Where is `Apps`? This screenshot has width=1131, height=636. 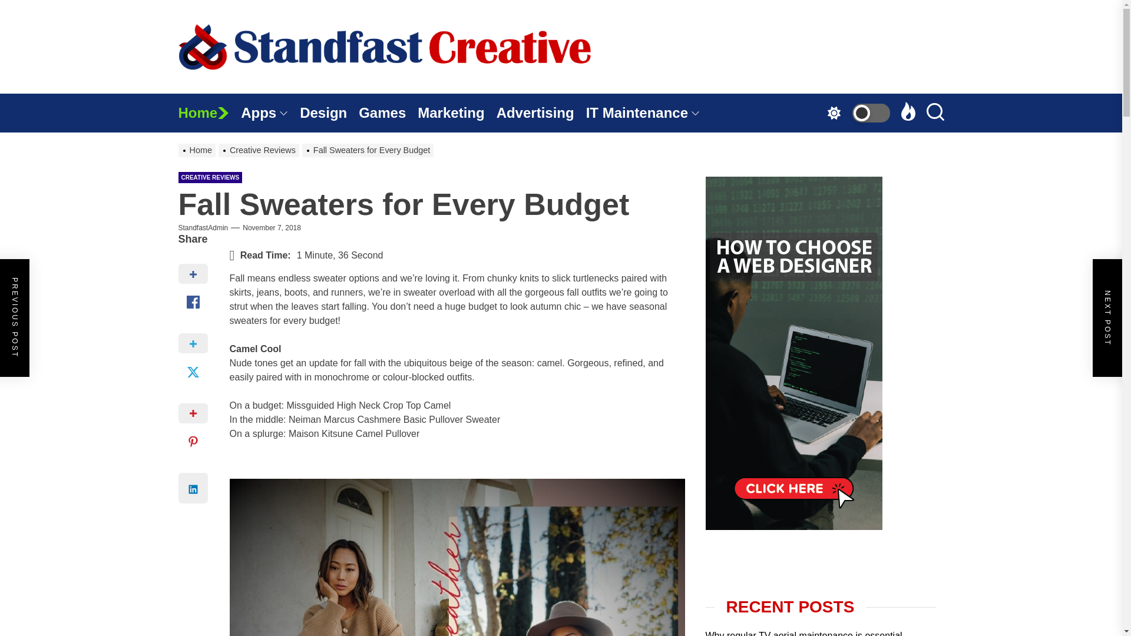 Apps is located at coordinates (270, 112).